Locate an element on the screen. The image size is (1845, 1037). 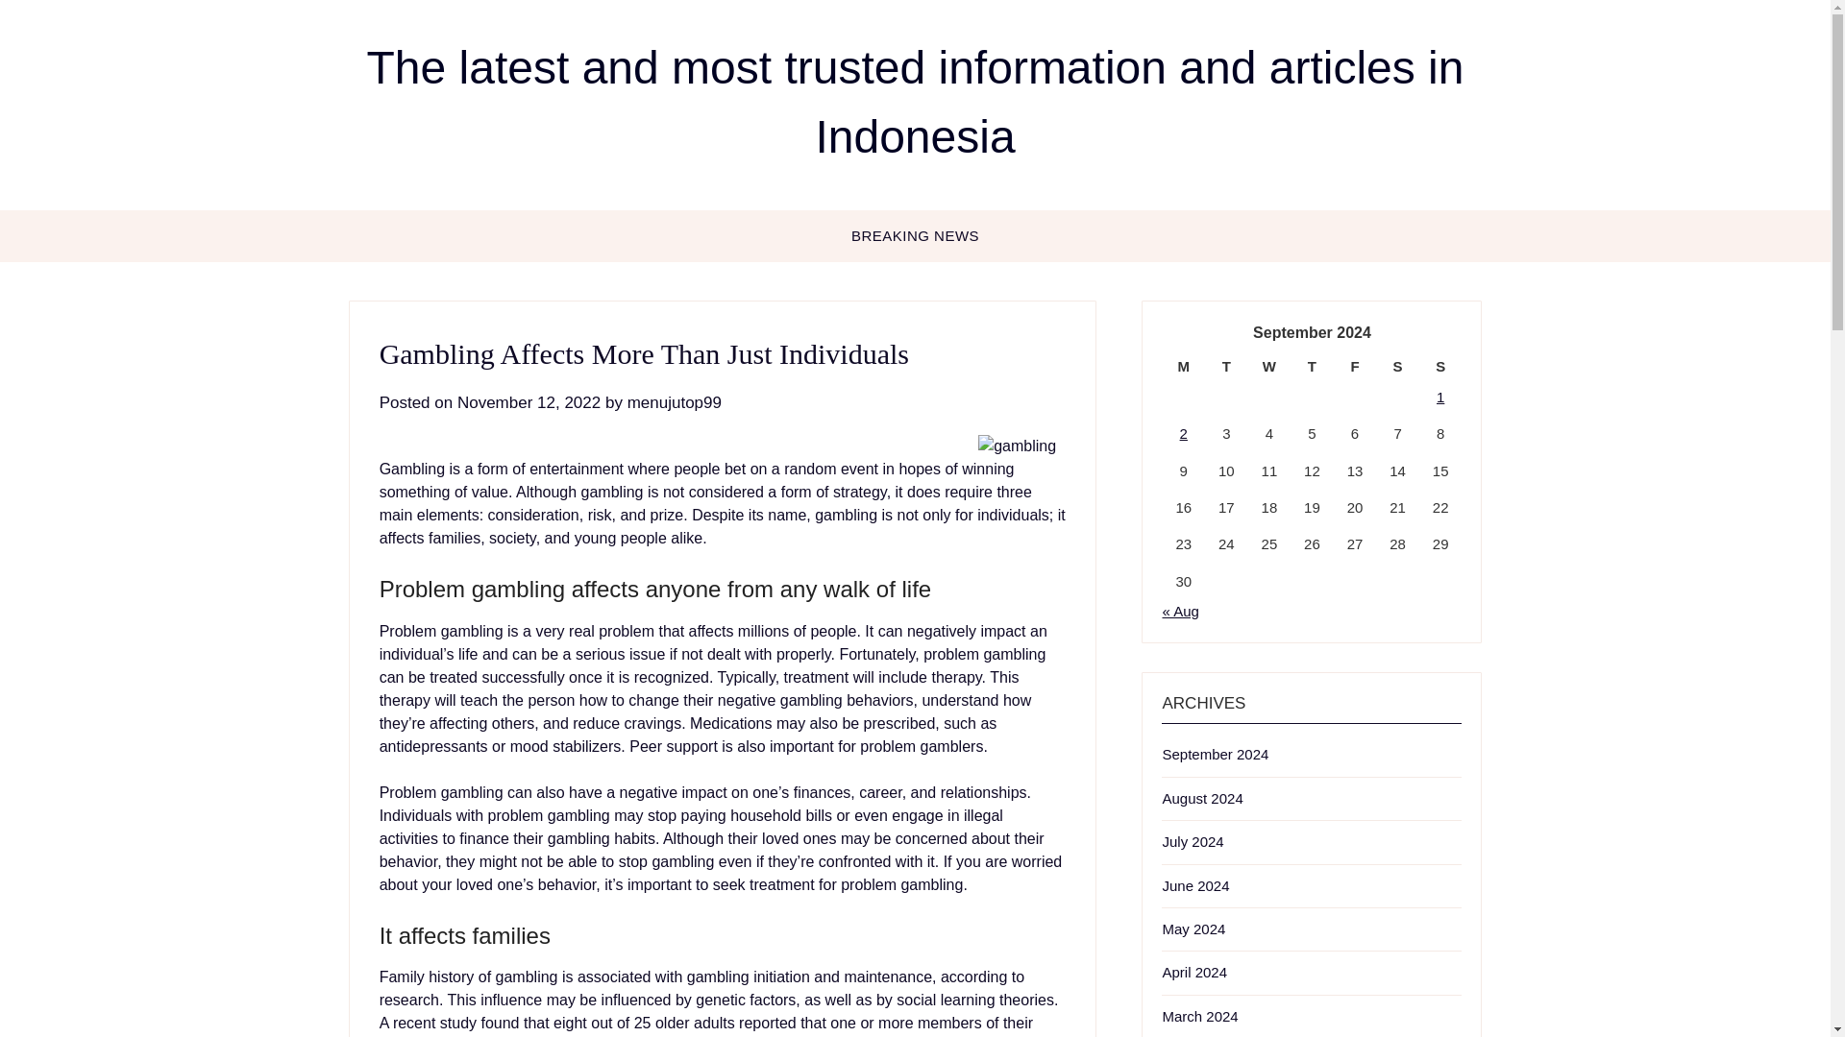
Monday is located at coordinates (1183, 367).